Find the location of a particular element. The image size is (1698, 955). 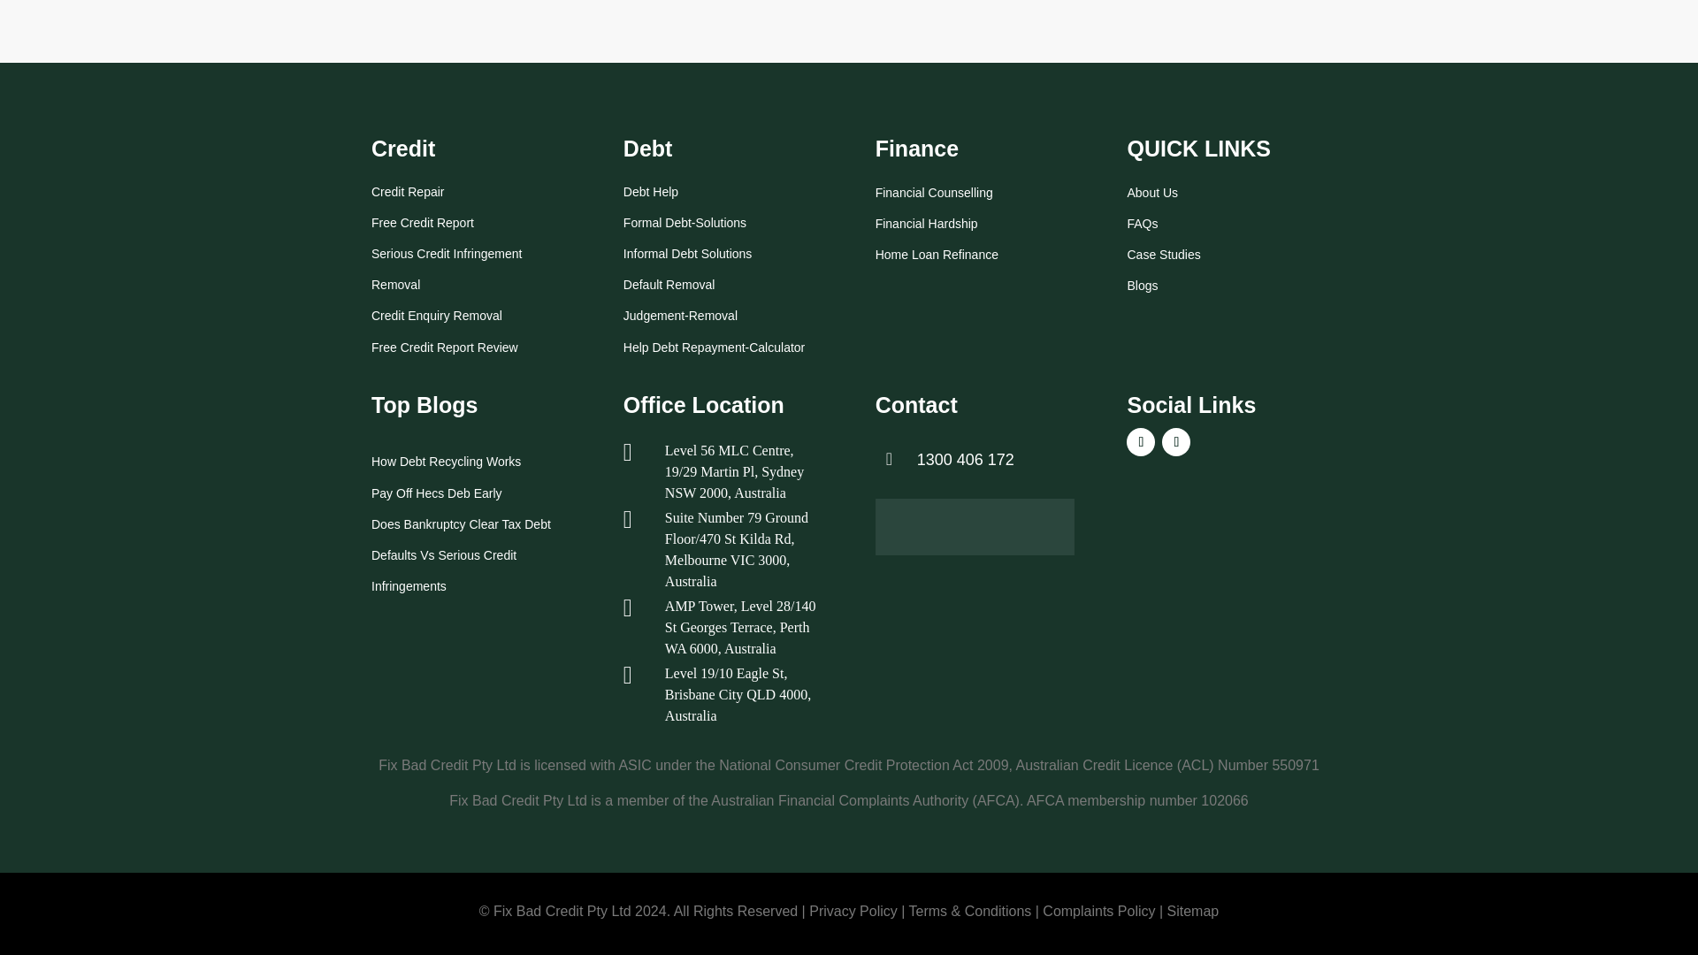

Debt Help is located at coordinates (650, 191).